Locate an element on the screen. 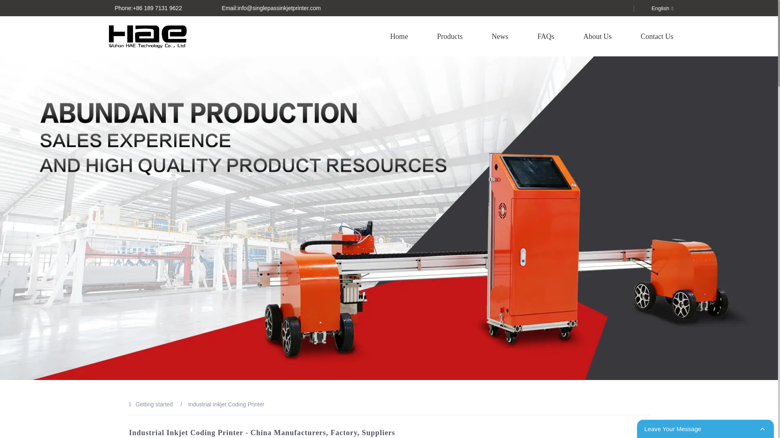  Getting started is located at coordinates (154, 404).